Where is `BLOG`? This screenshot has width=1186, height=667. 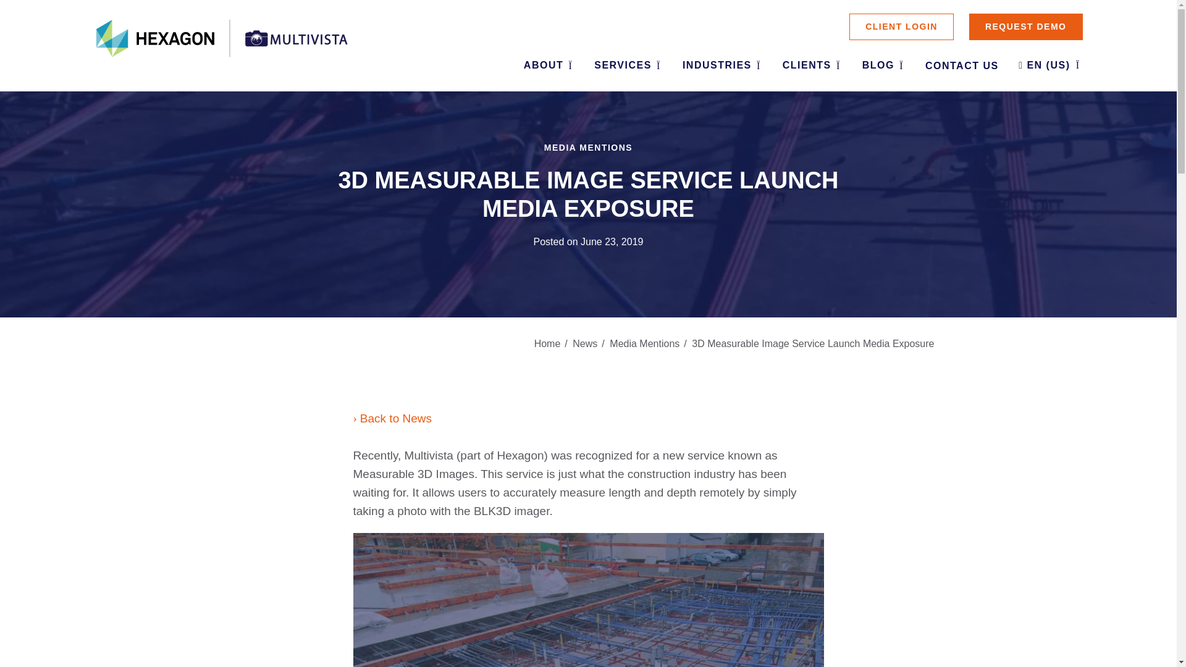 BLOG is located at coordinates (883, 66).